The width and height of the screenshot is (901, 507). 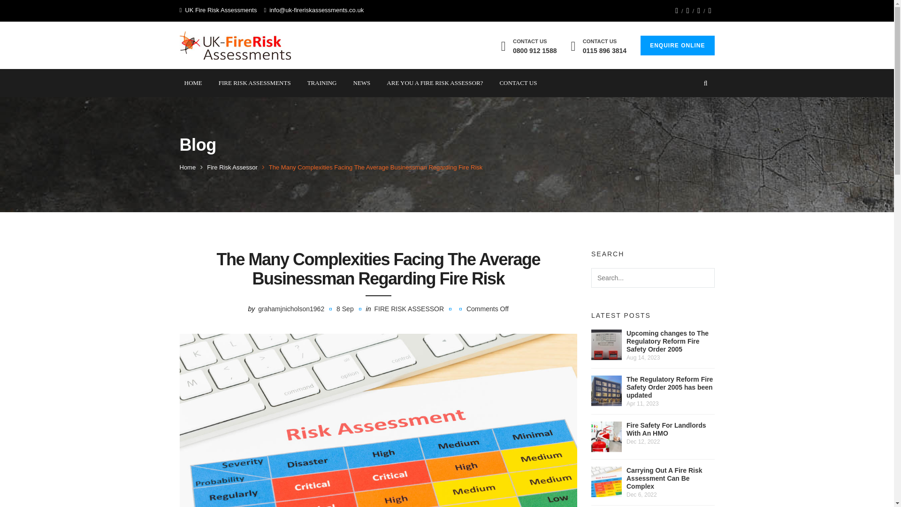 I want to click on CONTACT US, so click(x=518, y=83).